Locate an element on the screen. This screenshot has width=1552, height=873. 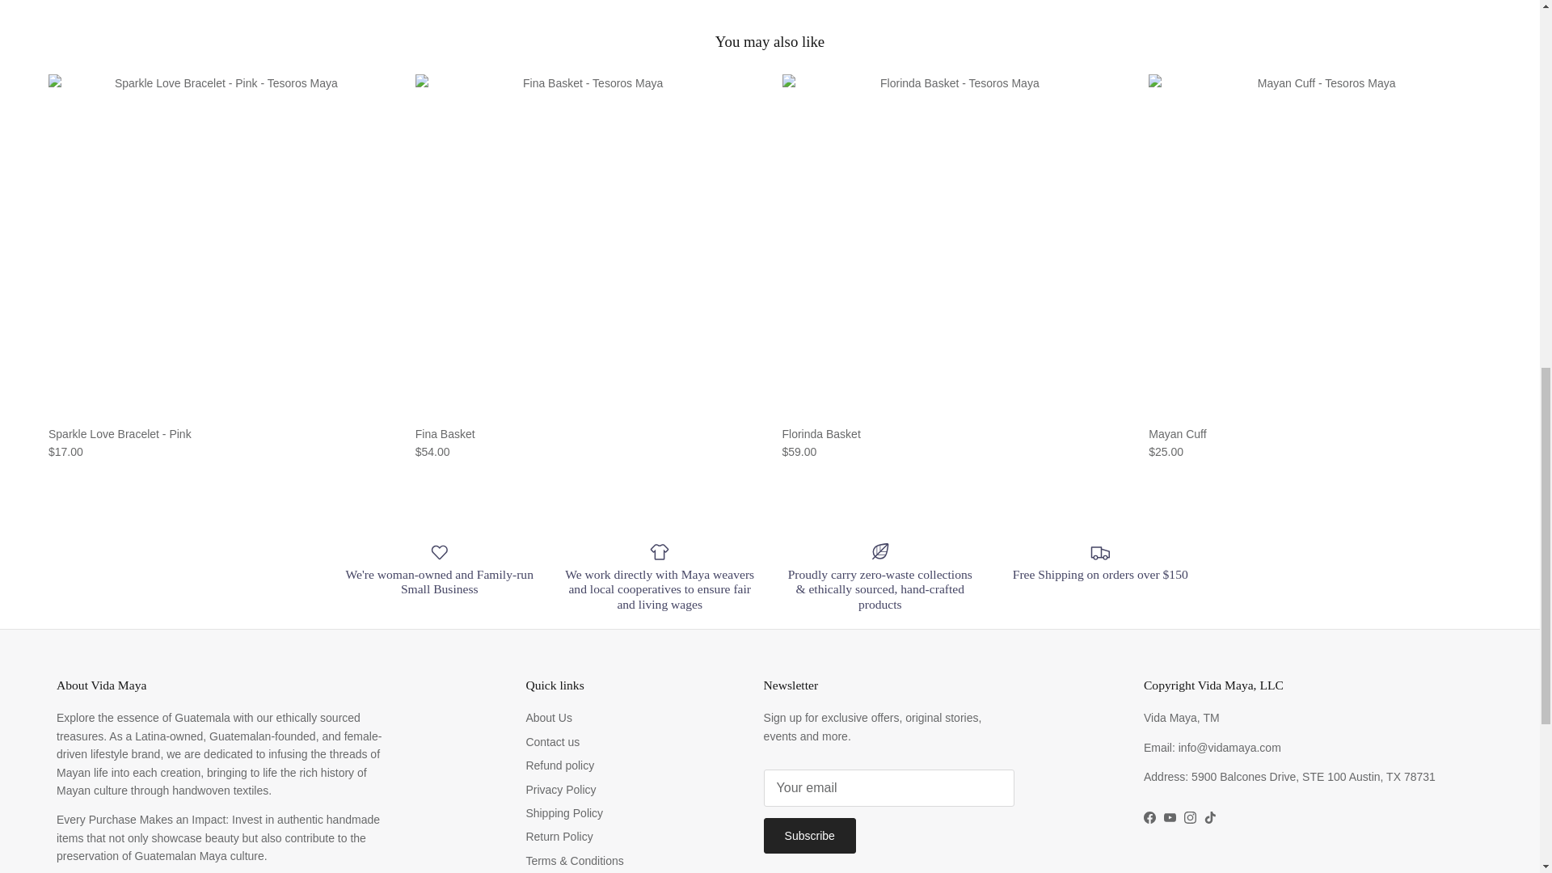
Vida Maya  on Facebook is located at coordinates (1149, 818).